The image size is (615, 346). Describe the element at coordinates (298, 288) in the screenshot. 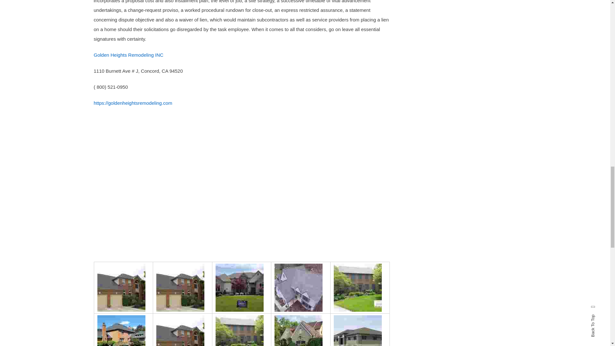

I see `Golden Heights Remodeling INC   800-521-0950` at that location.